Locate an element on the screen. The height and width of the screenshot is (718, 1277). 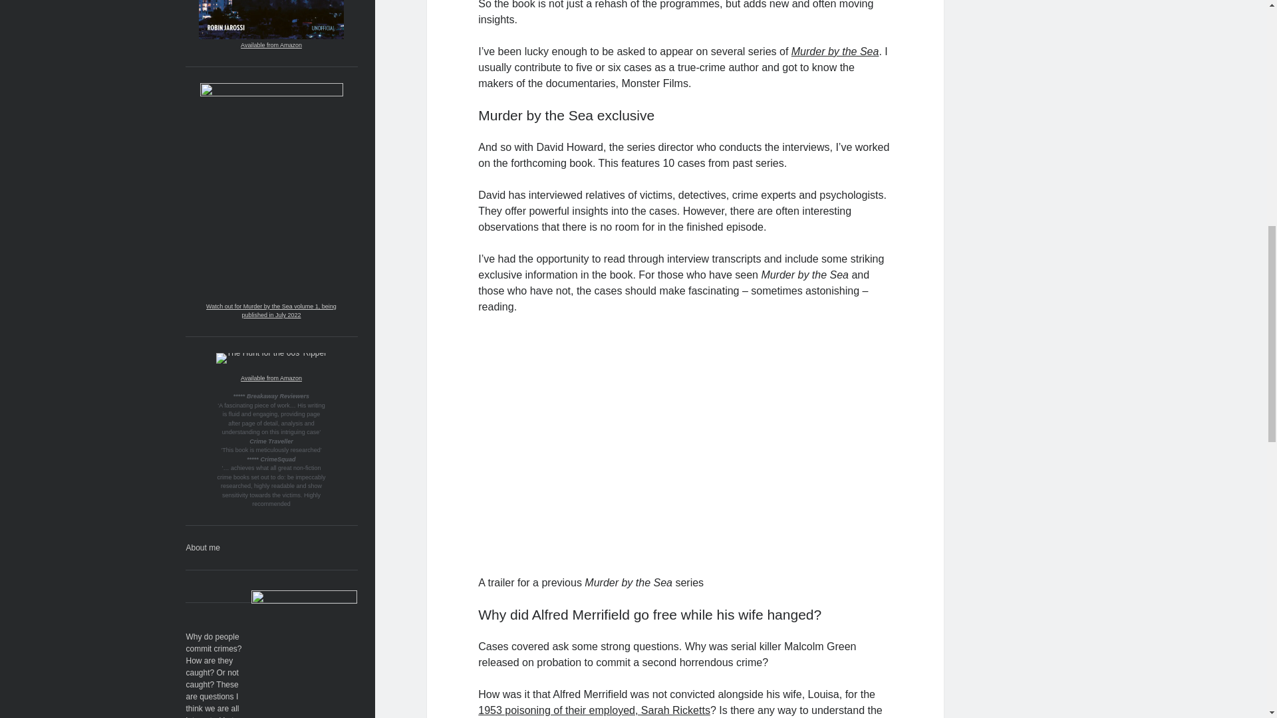
1953 poisoning of their employed, Sarah Ricketts is located at coordinates (593, 710).